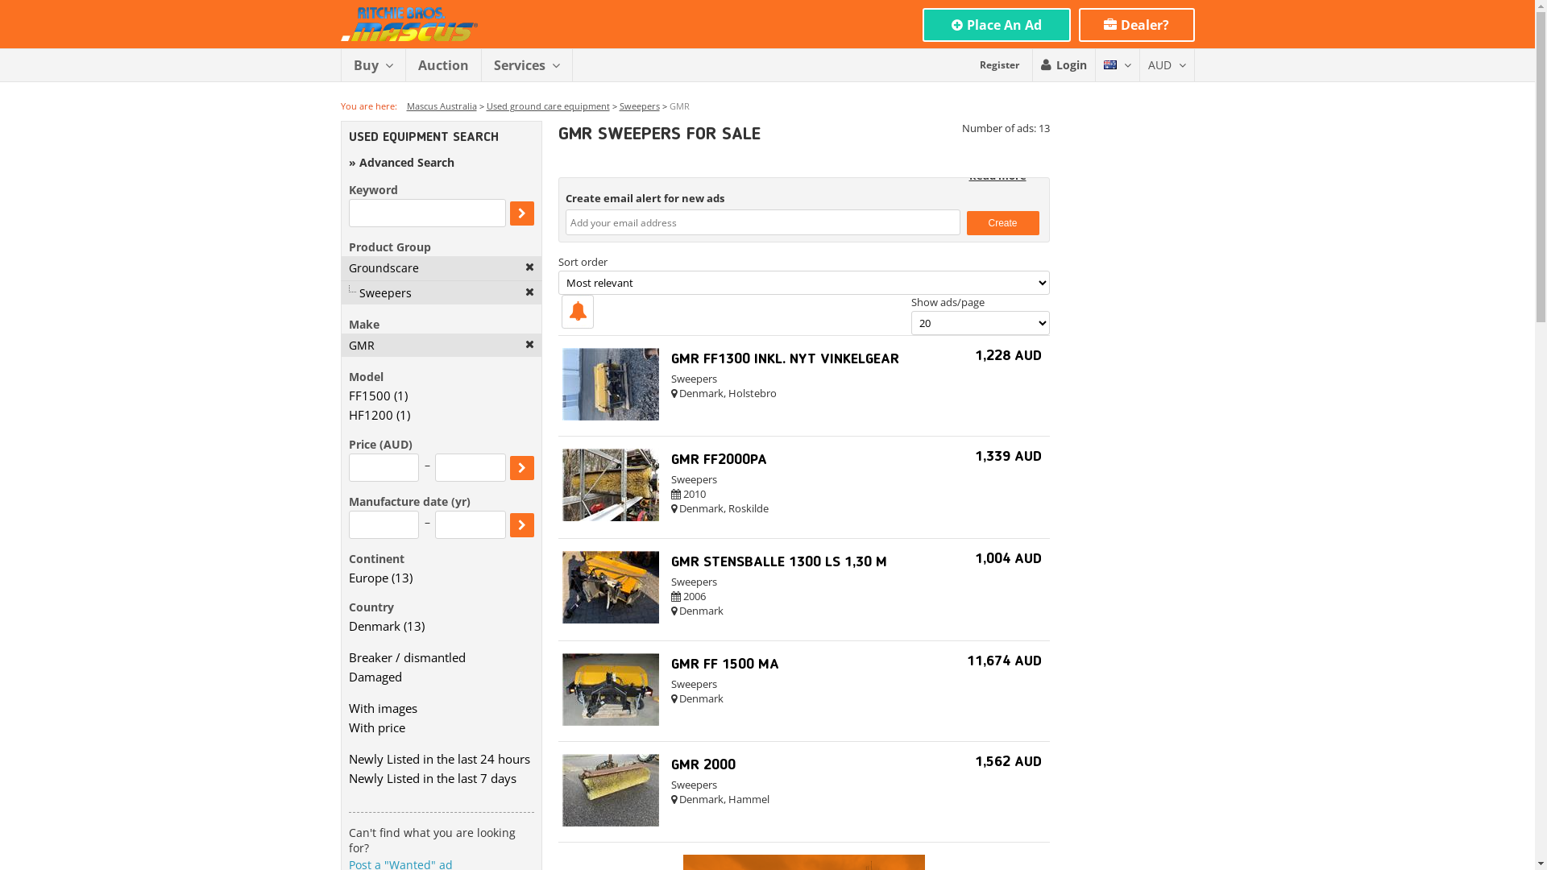 The image size is (1547, 870). What do you see at coordinates (1003, 223) in the screenshot?
I see `Create` at bounding box center [1003, 223].